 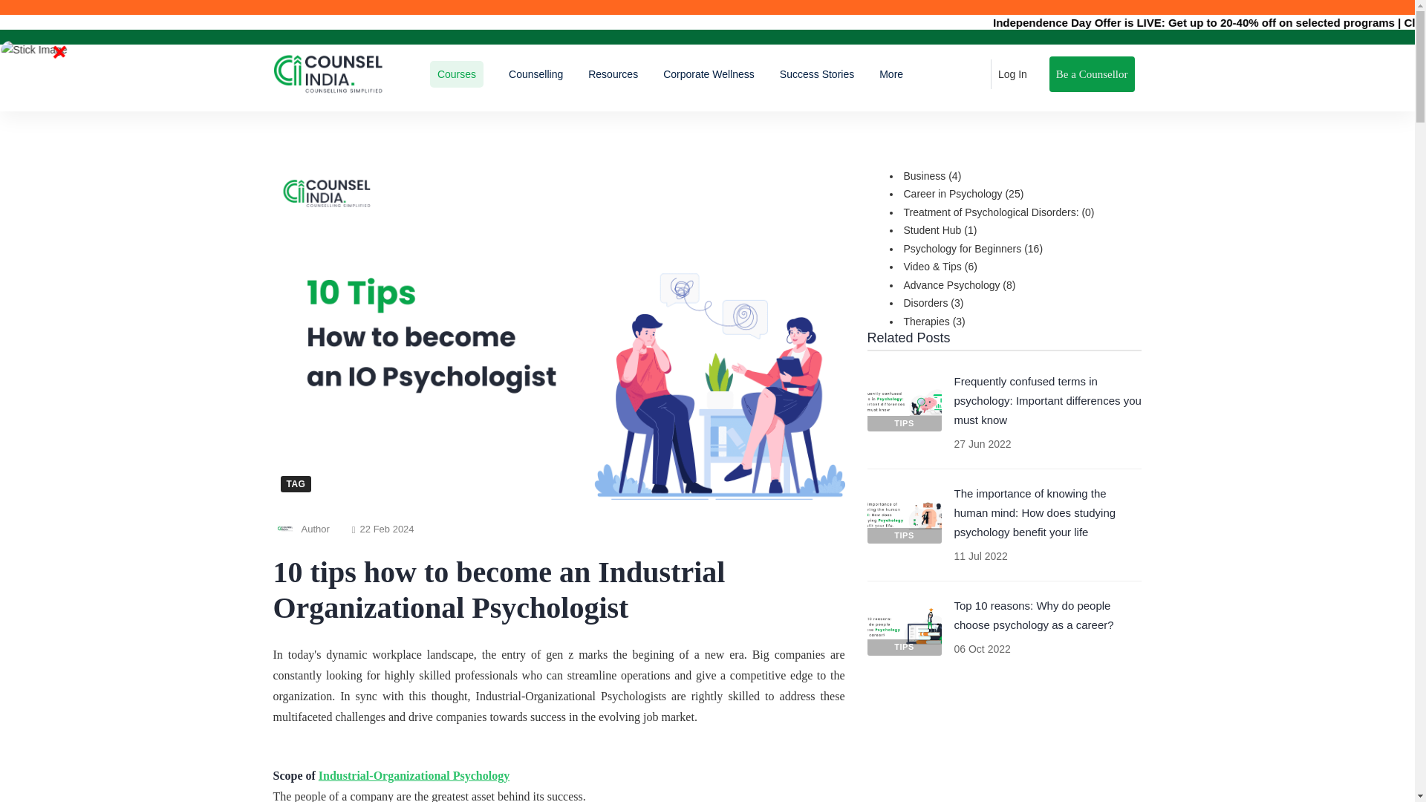 I want to click on Courses, so click(x=457, y=74).